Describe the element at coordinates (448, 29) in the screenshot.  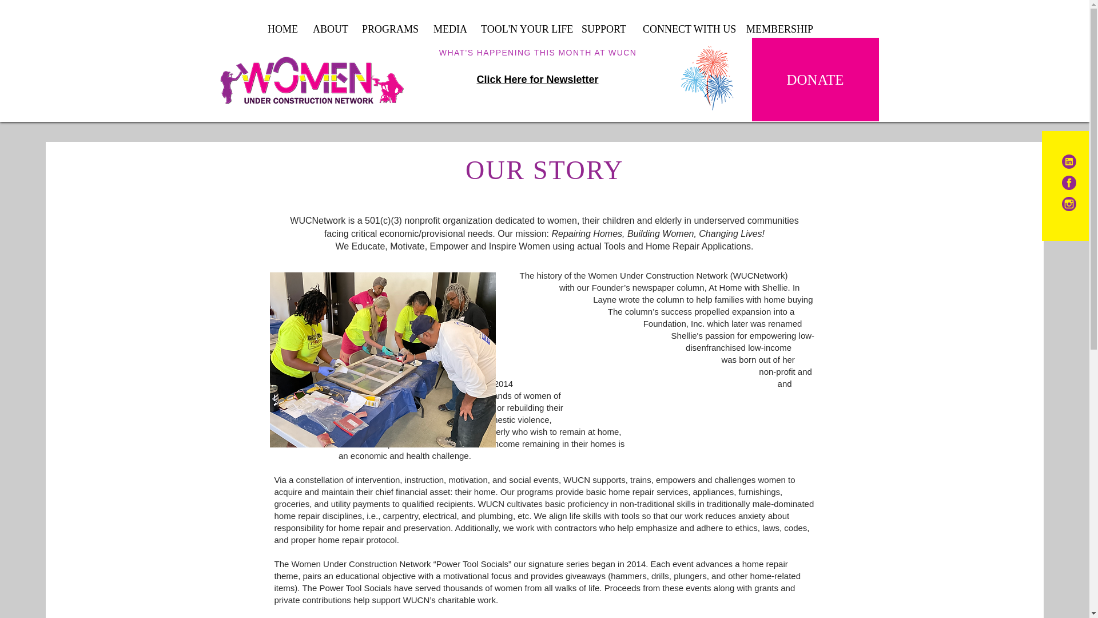
I see `MEDIA` at that location.